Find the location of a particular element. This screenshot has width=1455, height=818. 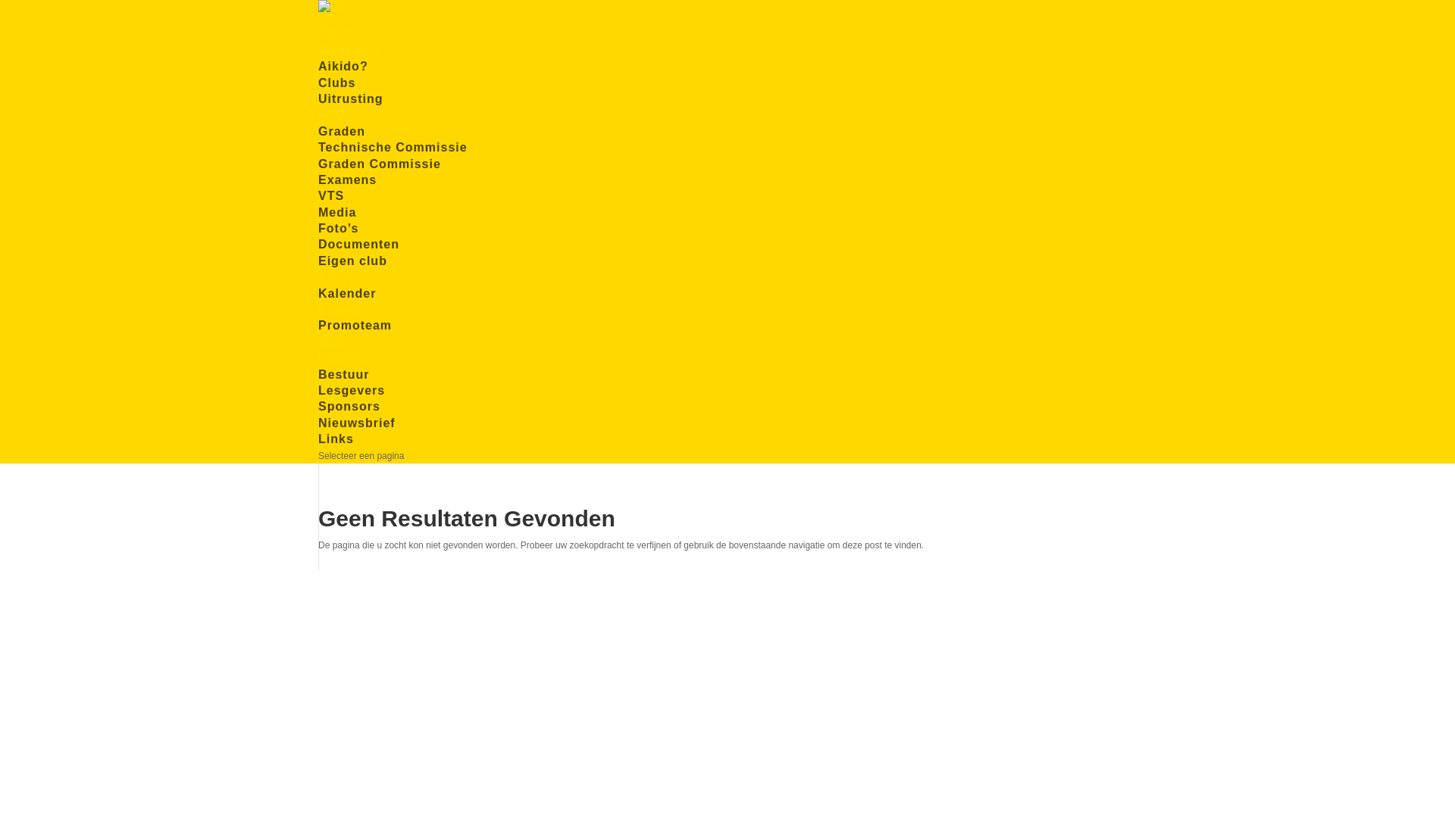

Start is located at coordinates (333, 39).